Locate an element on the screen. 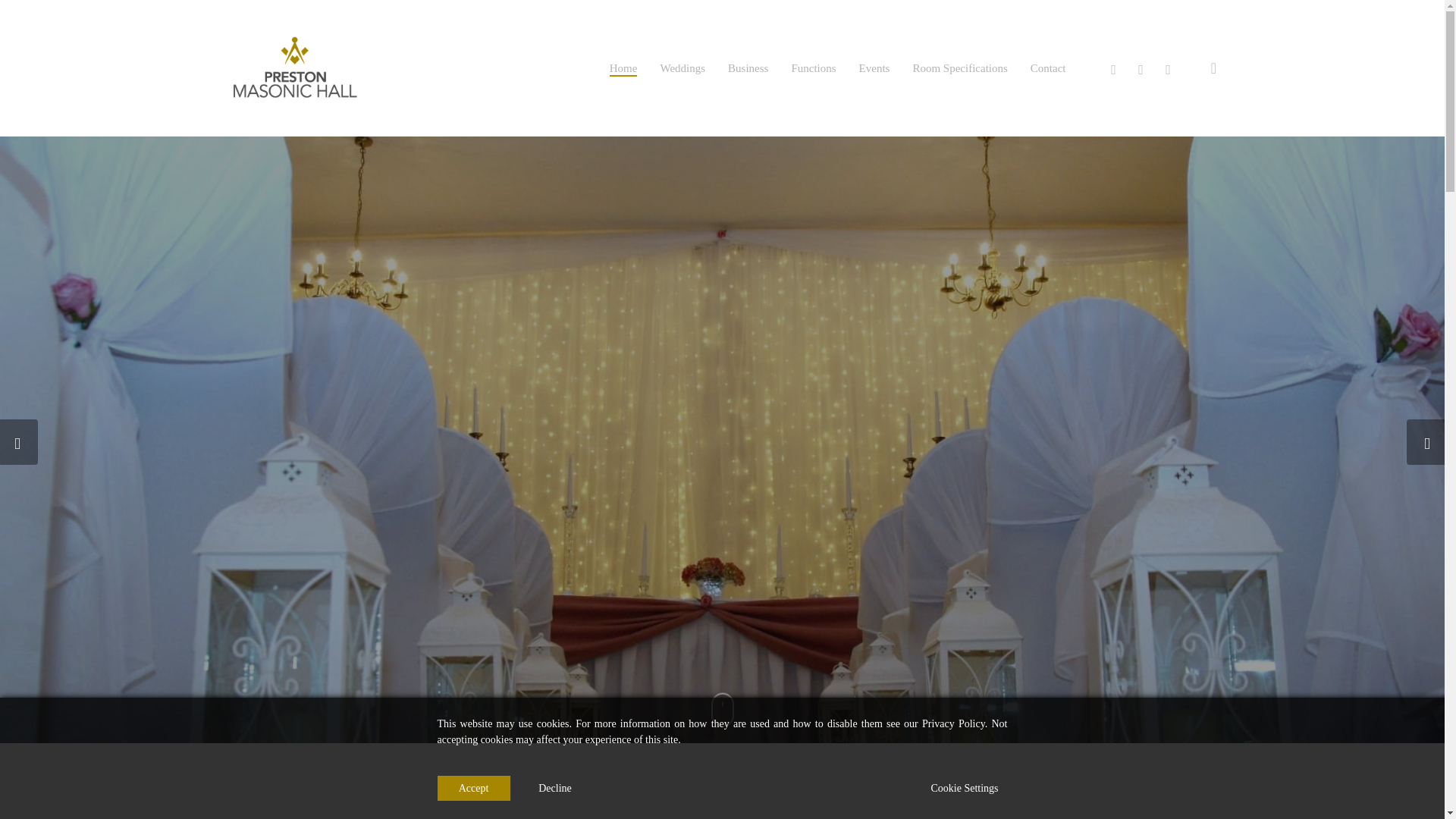  Vimeo is located at coordinates (1141, 67).